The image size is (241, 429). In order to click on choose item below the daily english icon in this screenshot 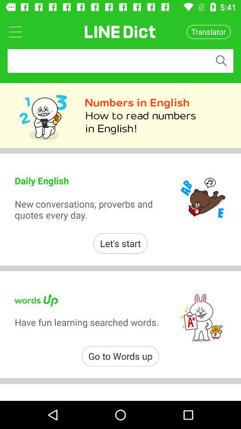, I will do `click(88, 209)`.